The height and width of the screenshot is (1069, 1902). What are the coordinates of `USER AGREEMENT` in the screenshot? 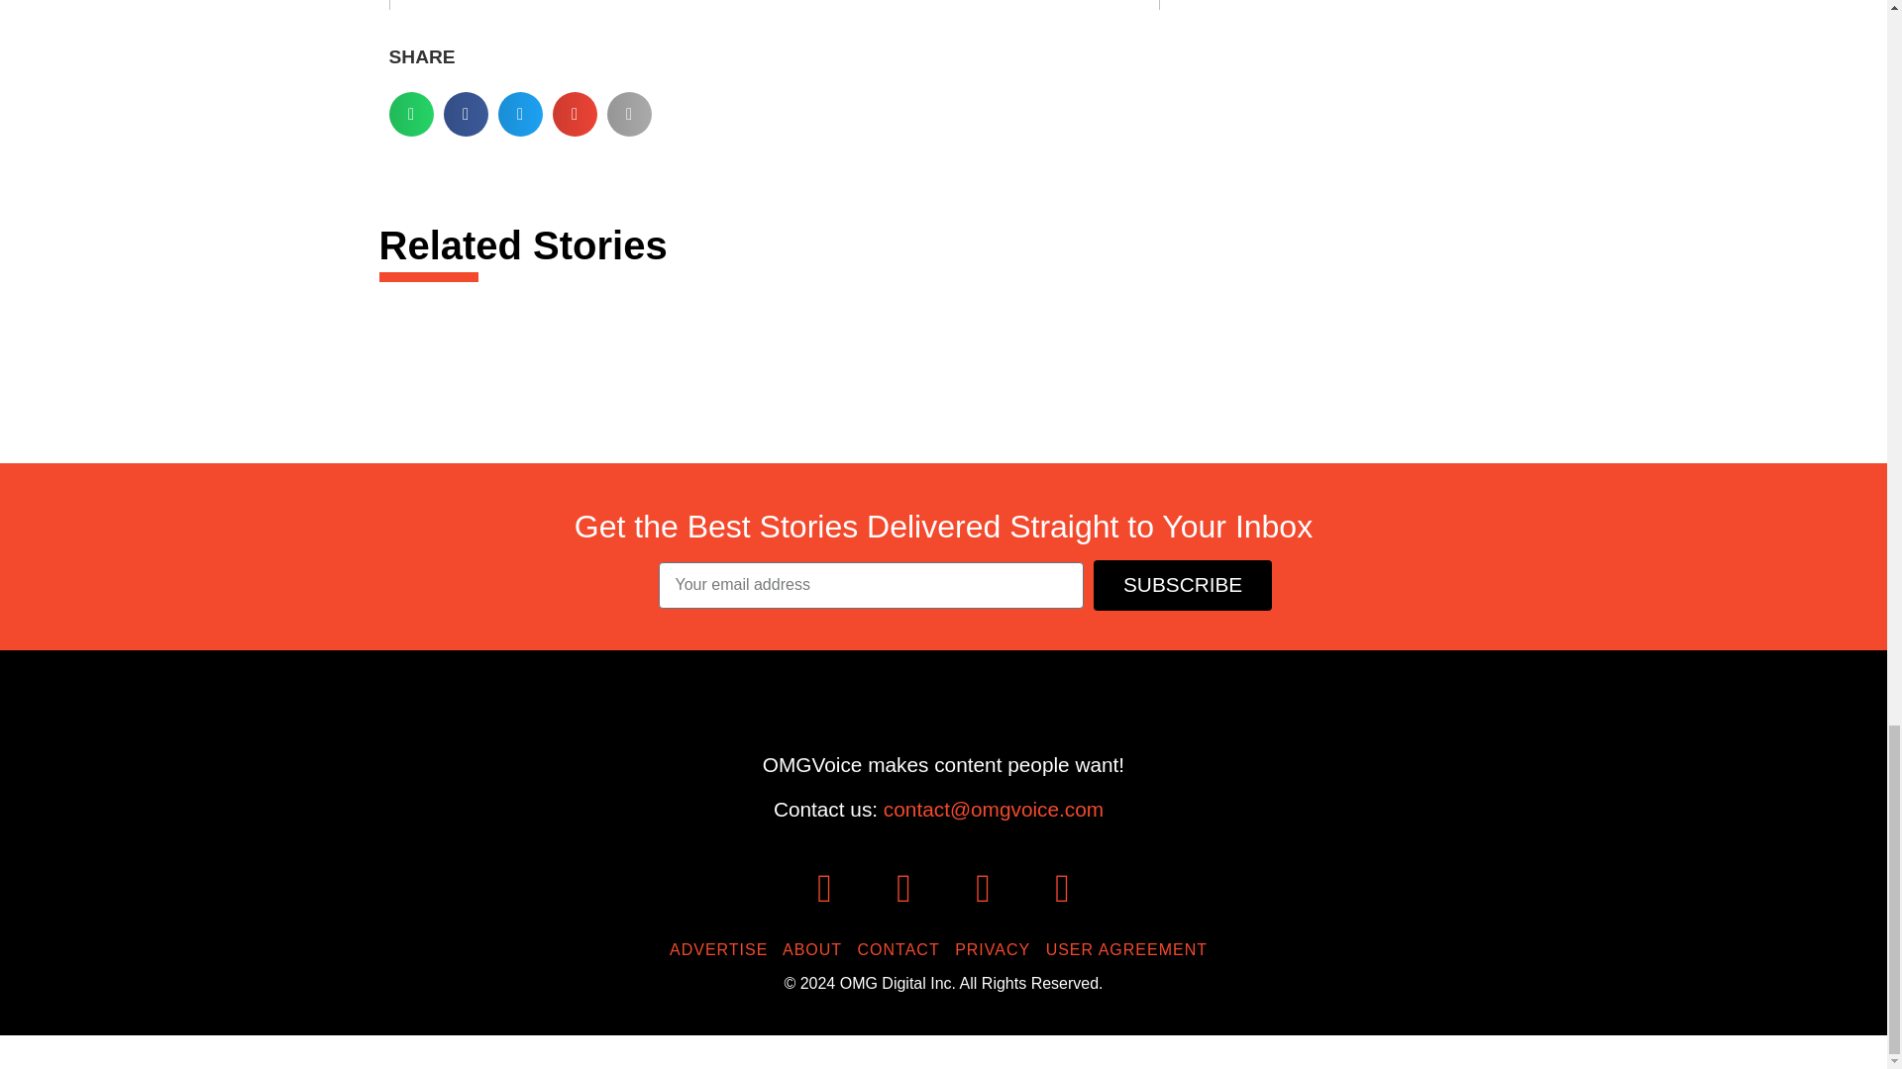 It's located at (1131, 949).